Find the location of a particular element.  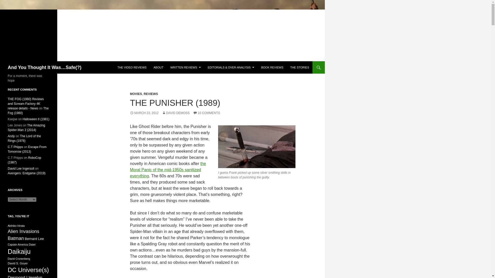

MARCH 23, 2012 is located at coordinates (144, 113).